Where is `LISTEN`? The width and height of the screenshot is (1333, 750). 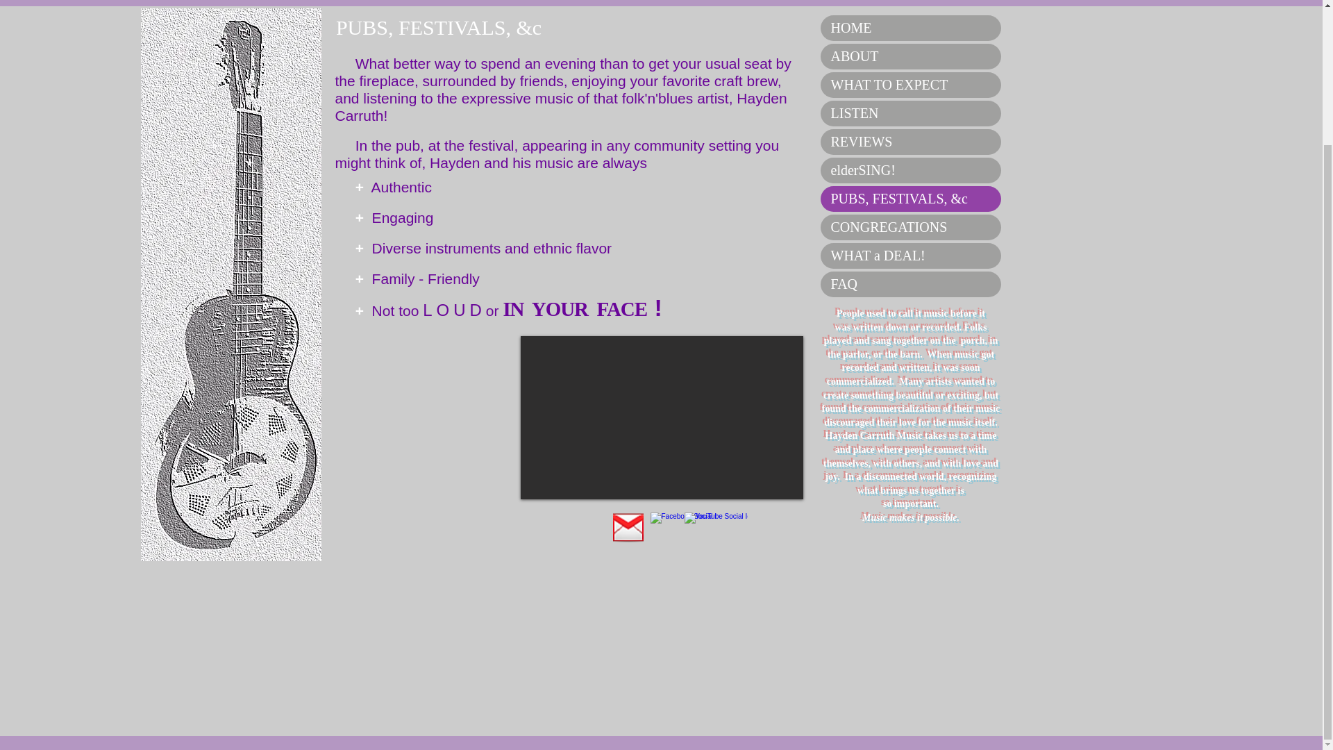
LISTEN is located at coordinates (911, 113).